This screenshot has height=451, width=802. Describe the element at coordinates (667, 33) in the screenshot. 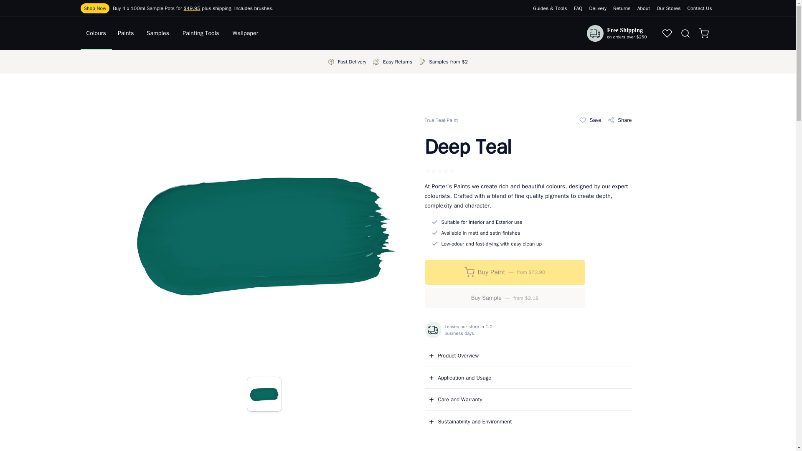

I see `Favorites` at that location.